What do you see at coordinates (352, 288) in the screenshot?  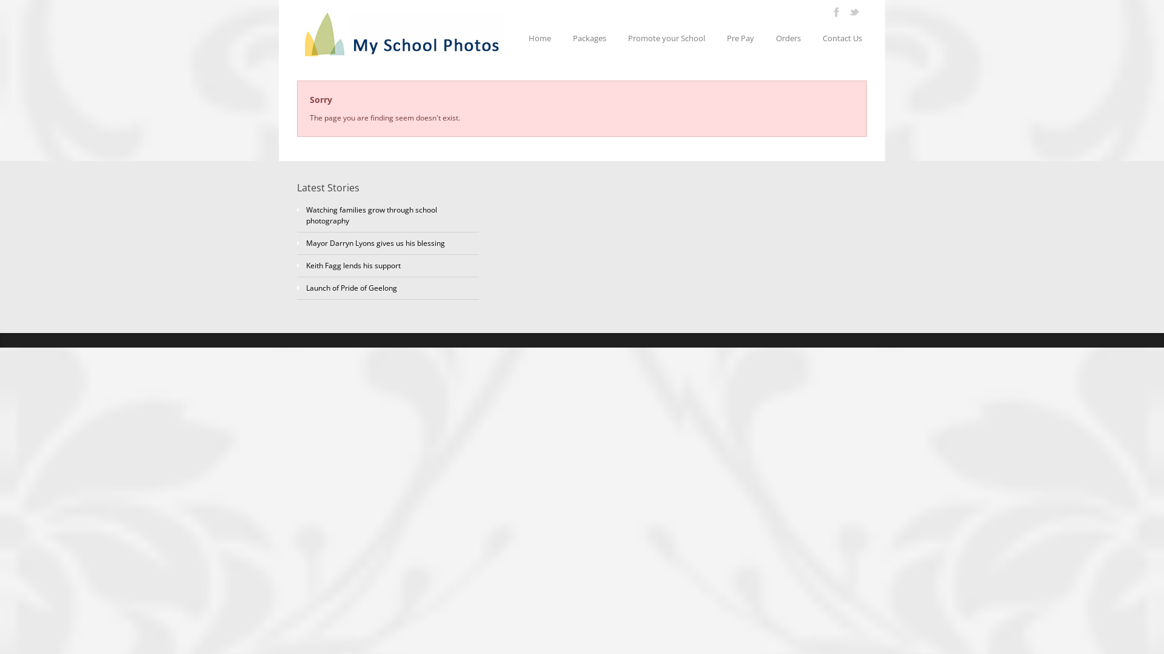 I see `Launch of Pride of Geelong` at bounding box center [352, 288].